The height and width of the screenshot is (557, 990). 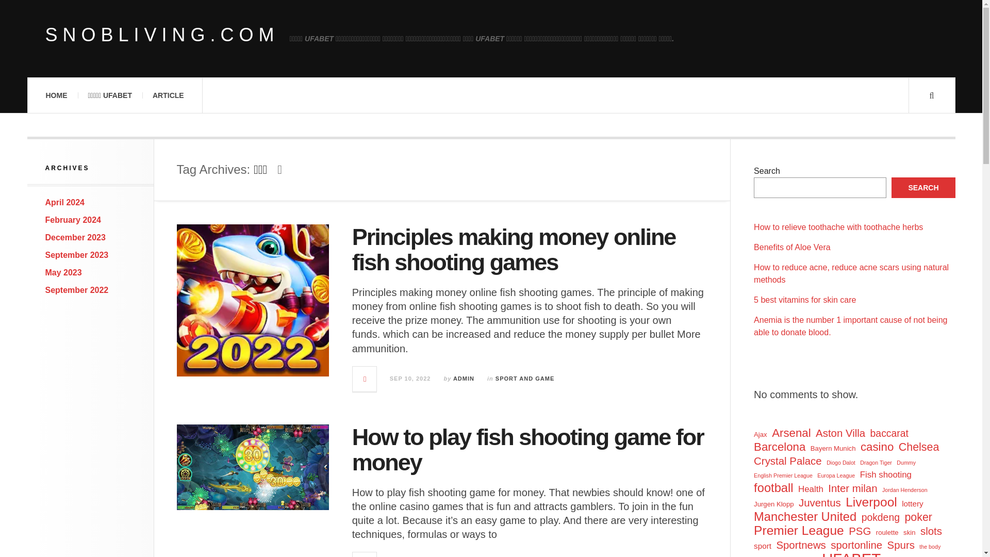 I want to click on HOME, so click(x=56, y=95).